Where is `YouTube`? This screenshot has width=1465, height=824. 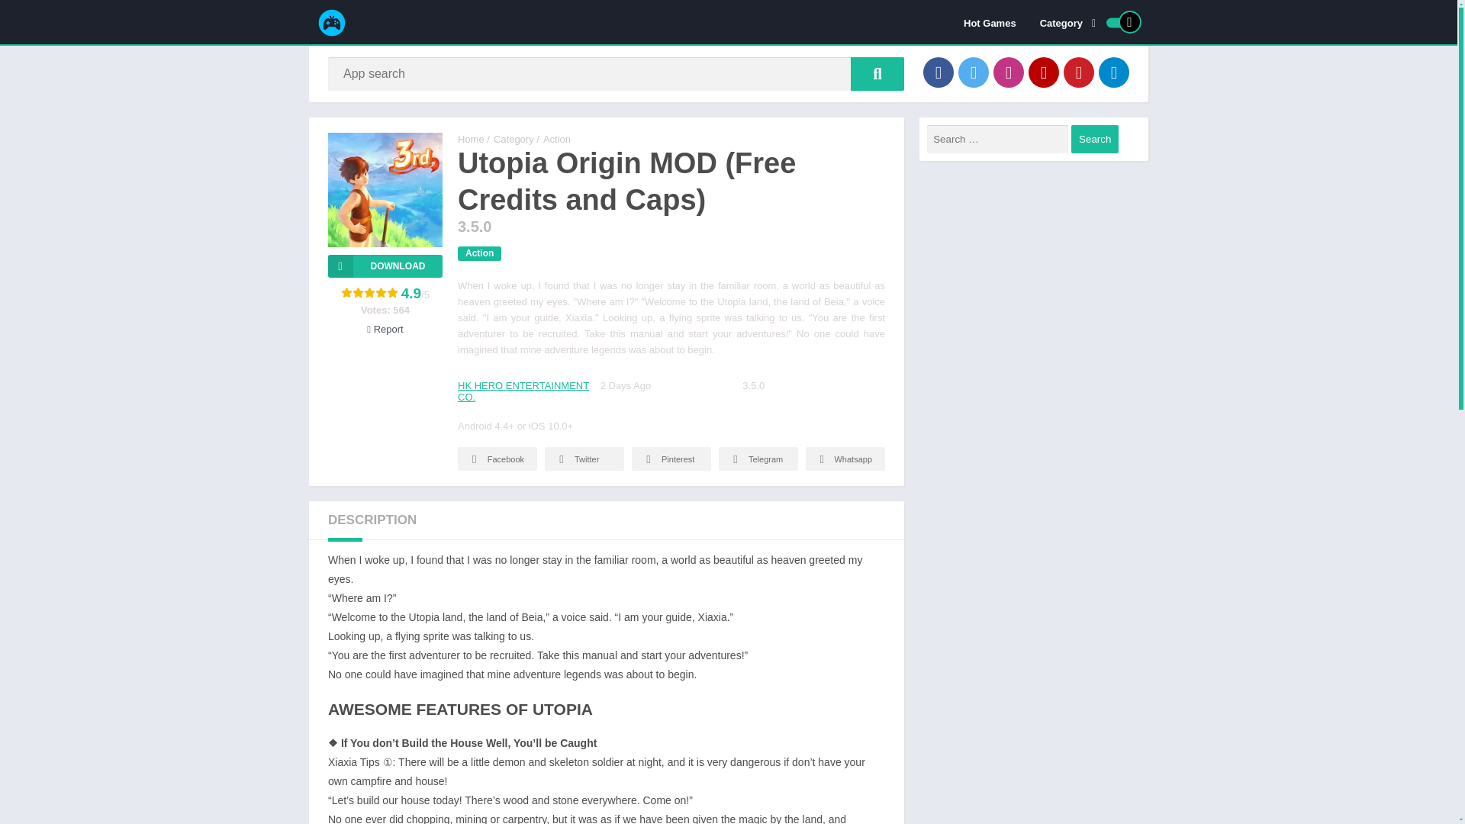 YouTube is located at coordinates (1044, 72).